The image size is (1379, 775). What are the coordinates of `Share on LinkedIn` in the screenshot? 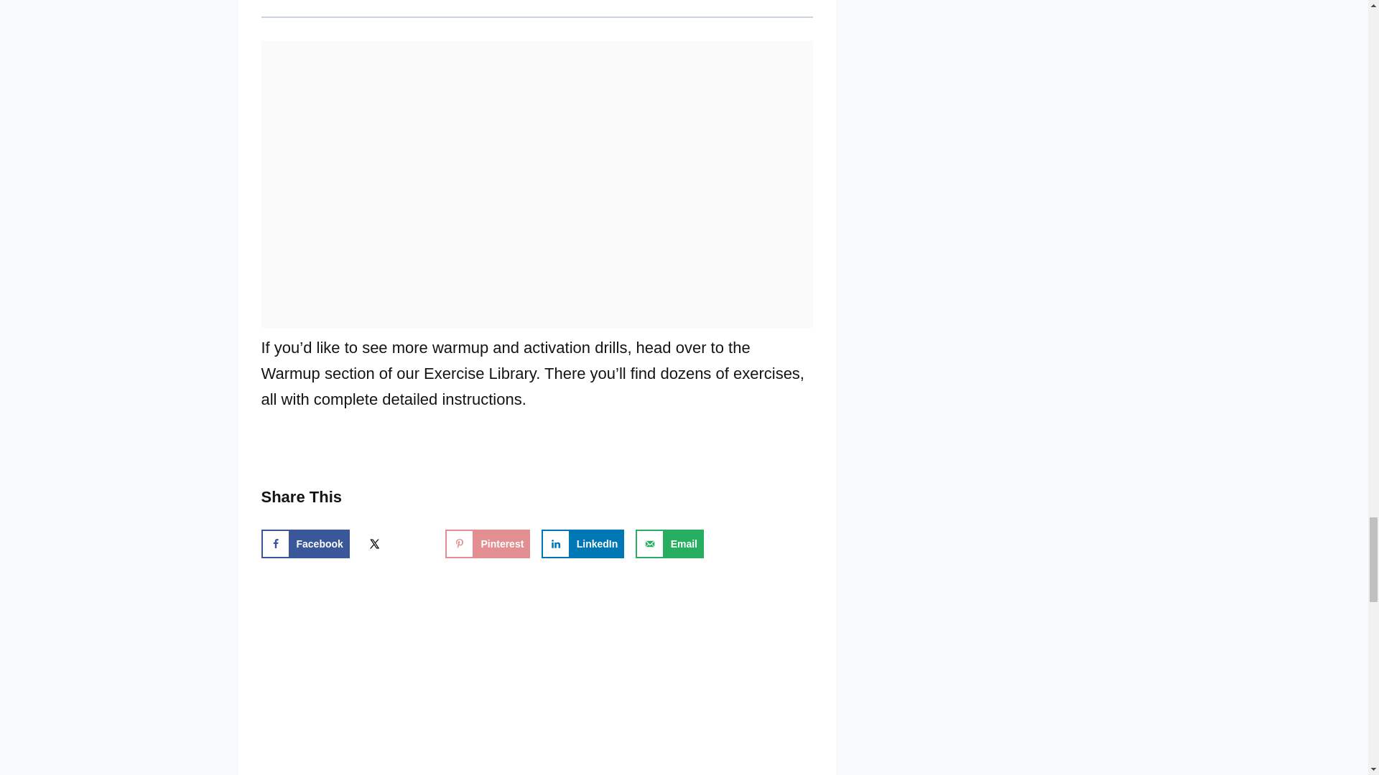 It's located at (583, 543).